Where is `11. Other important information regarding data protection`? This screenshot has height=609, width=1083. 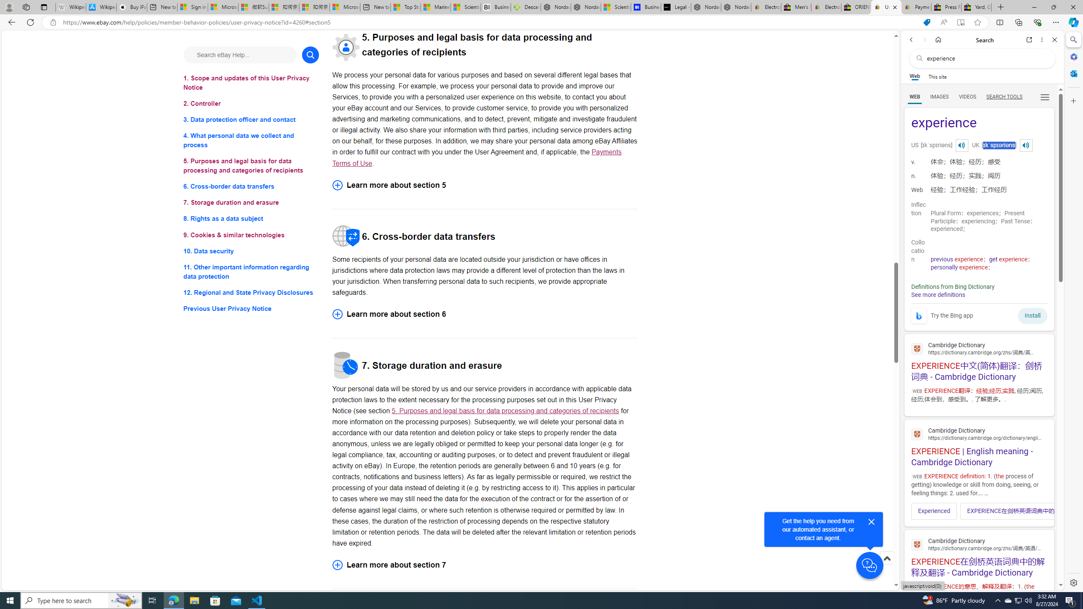
11. Other important information regarding data protection is located at coordinates (251, 272).